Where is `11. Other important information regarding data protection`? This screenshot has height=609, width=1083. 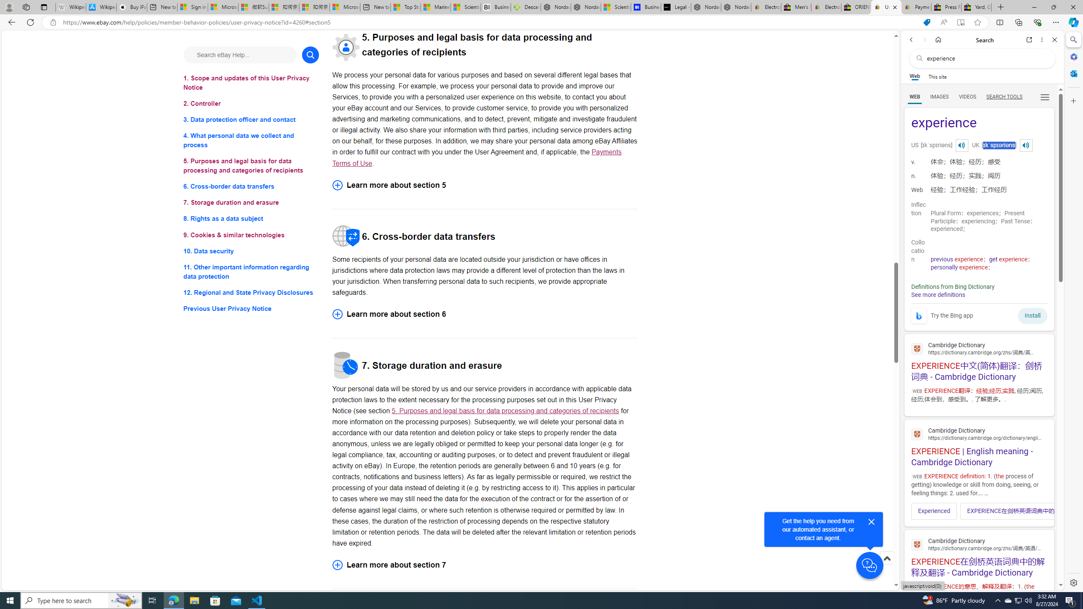
11. Other important information regarding data protection is located at coordinates (251, 272).